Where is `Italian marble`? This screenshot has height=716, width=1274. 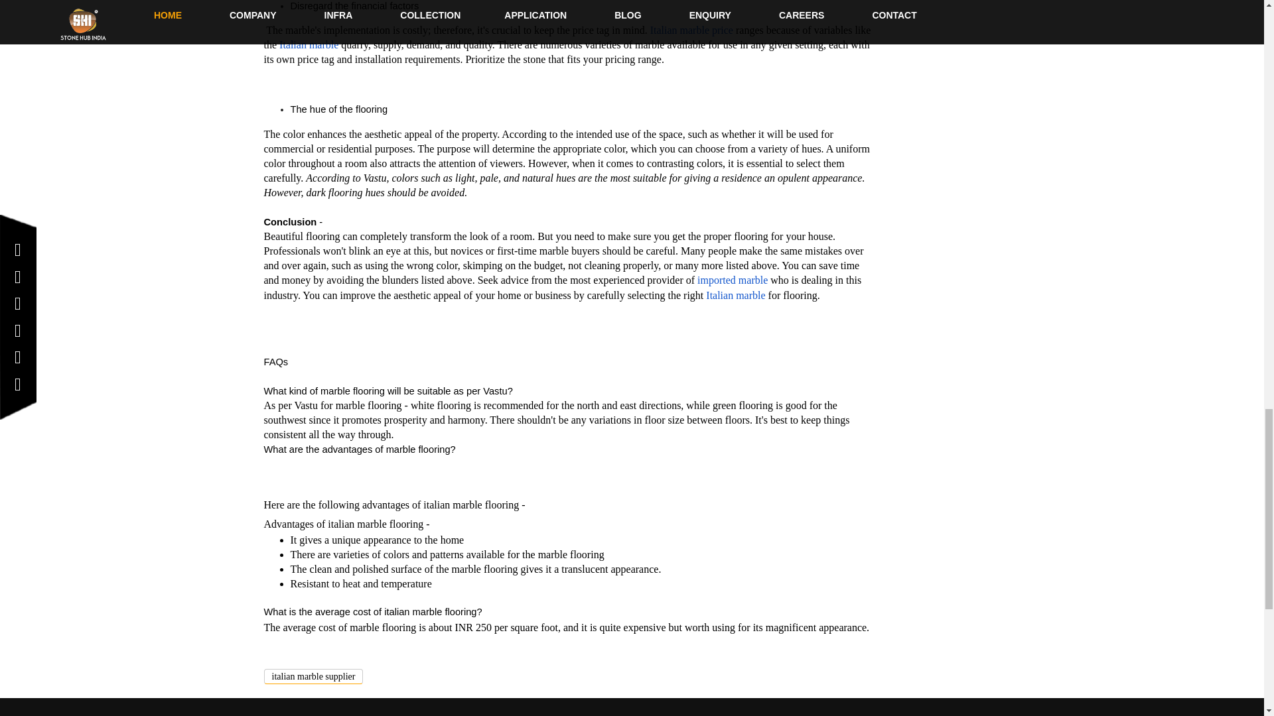 Italian marble is located at coordinates (735, 295).